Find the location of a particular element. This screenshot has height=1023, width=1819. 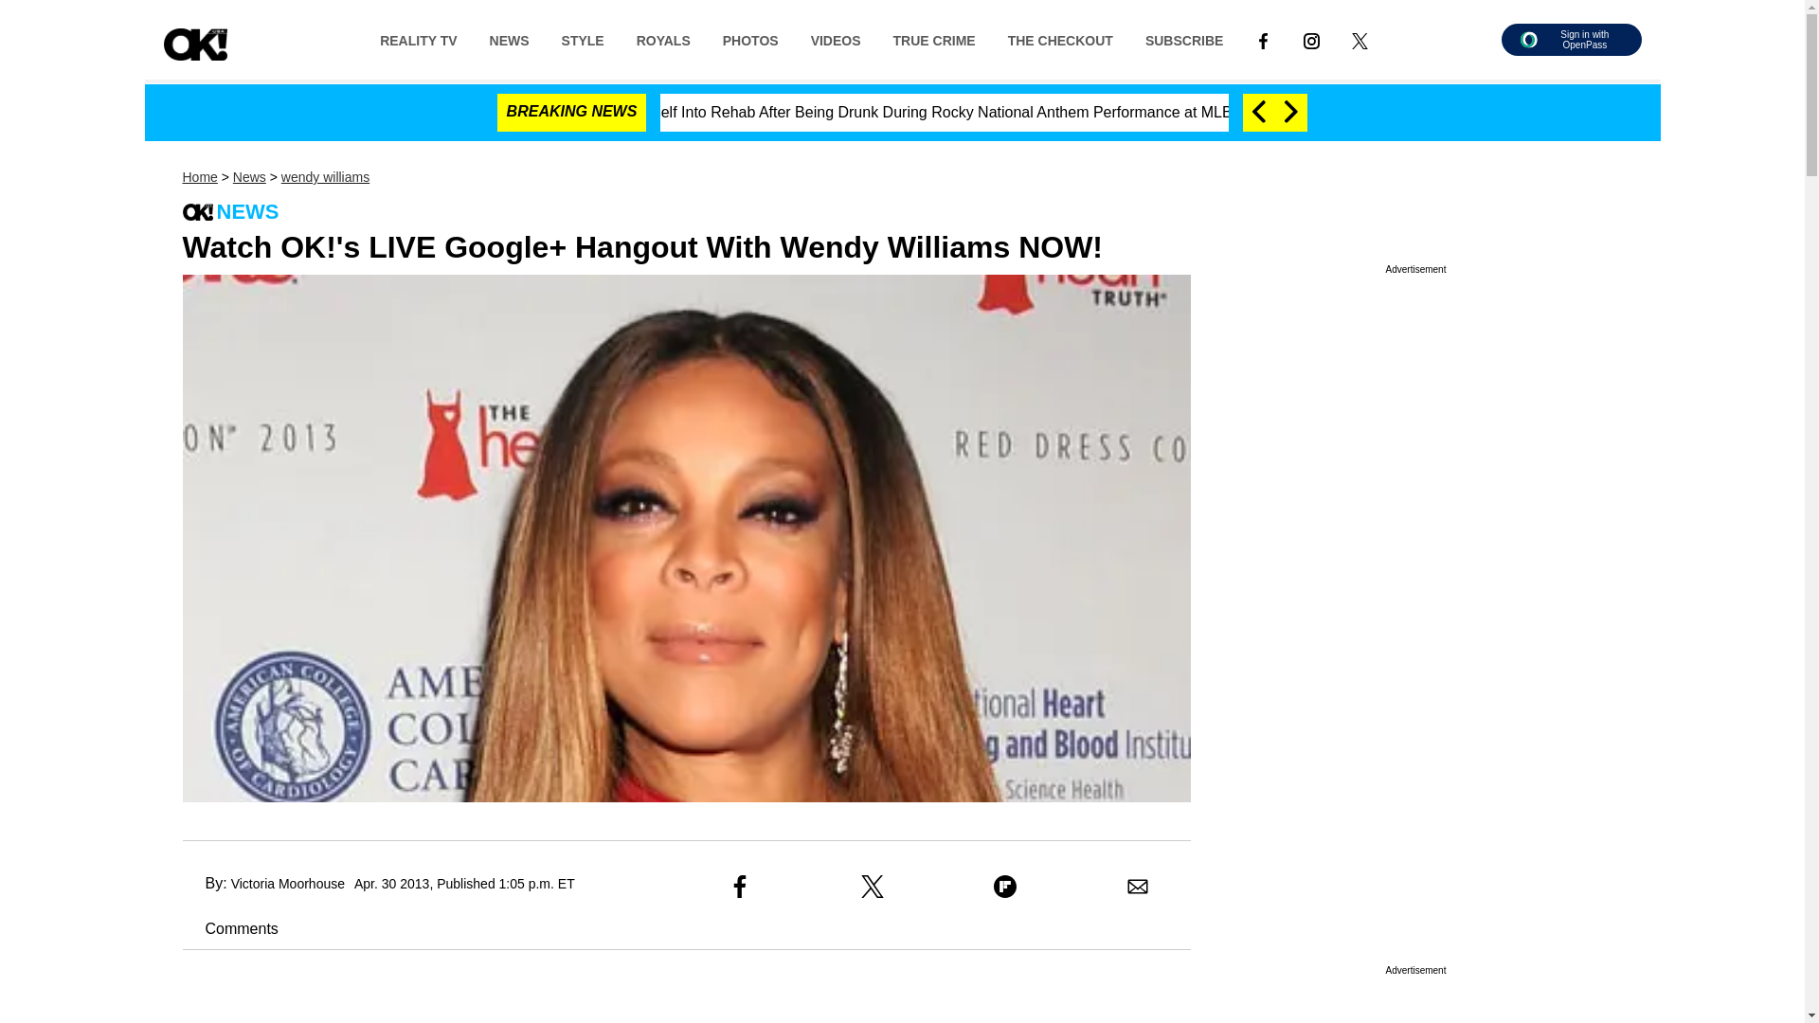

Share to X is located at coordinates (872, 887).